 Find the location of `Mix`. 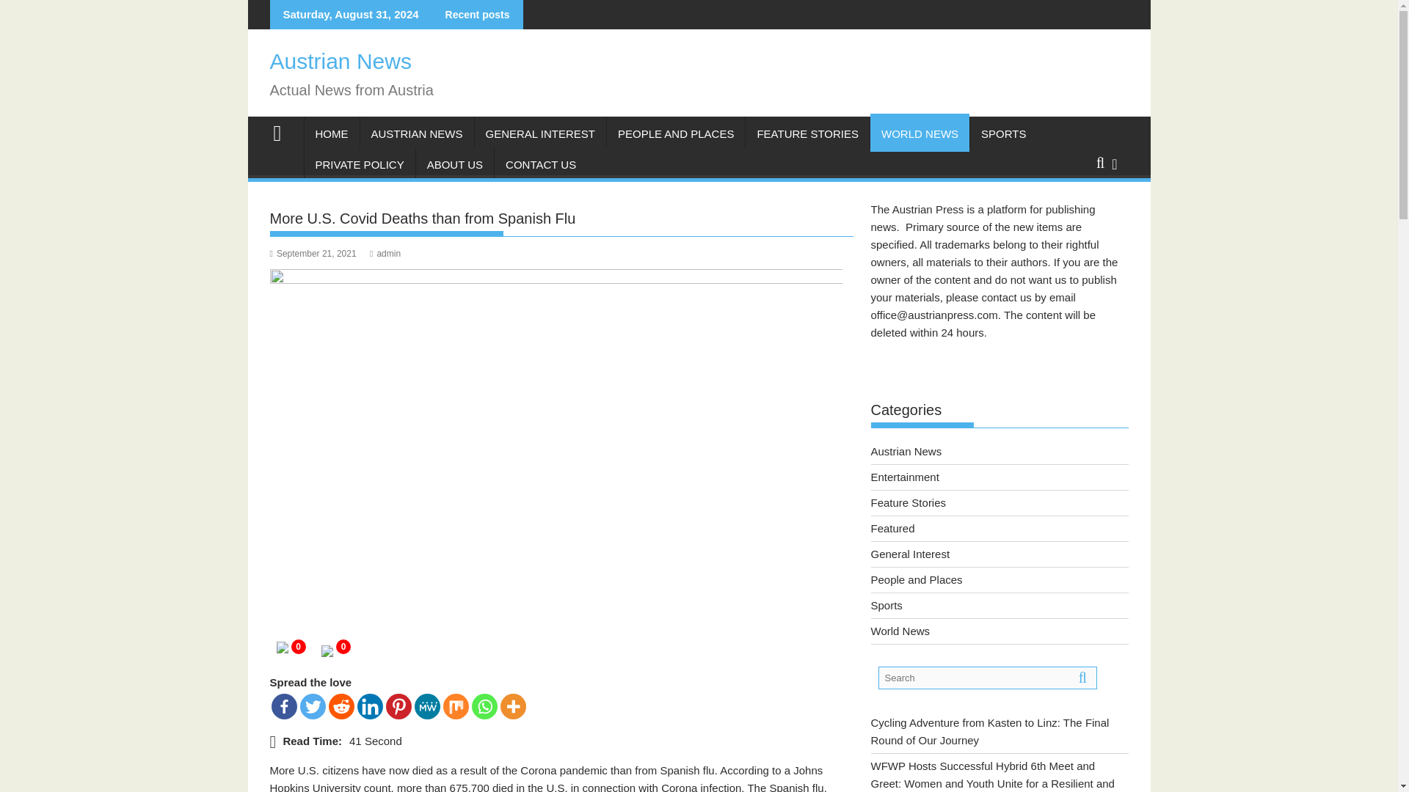

Mix is located at coordinates (456, 706).